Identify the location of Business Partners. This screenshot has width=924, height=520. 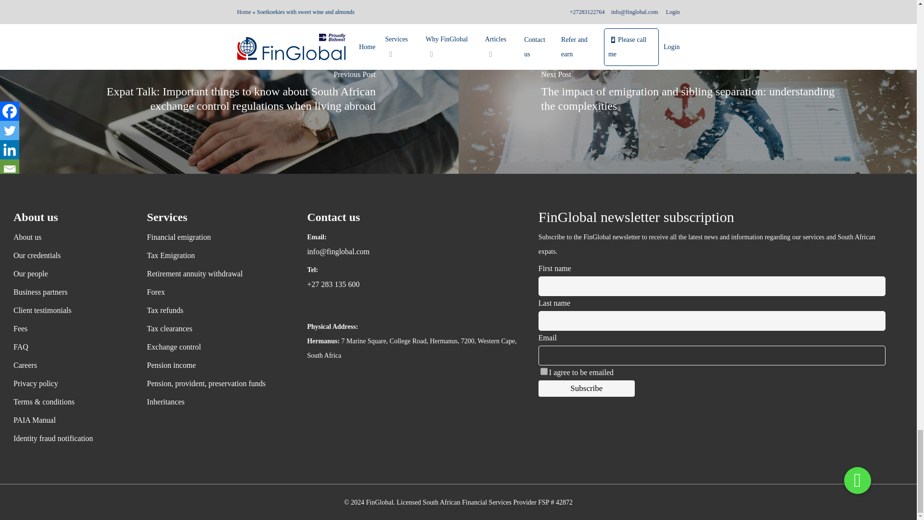
(71, 292).